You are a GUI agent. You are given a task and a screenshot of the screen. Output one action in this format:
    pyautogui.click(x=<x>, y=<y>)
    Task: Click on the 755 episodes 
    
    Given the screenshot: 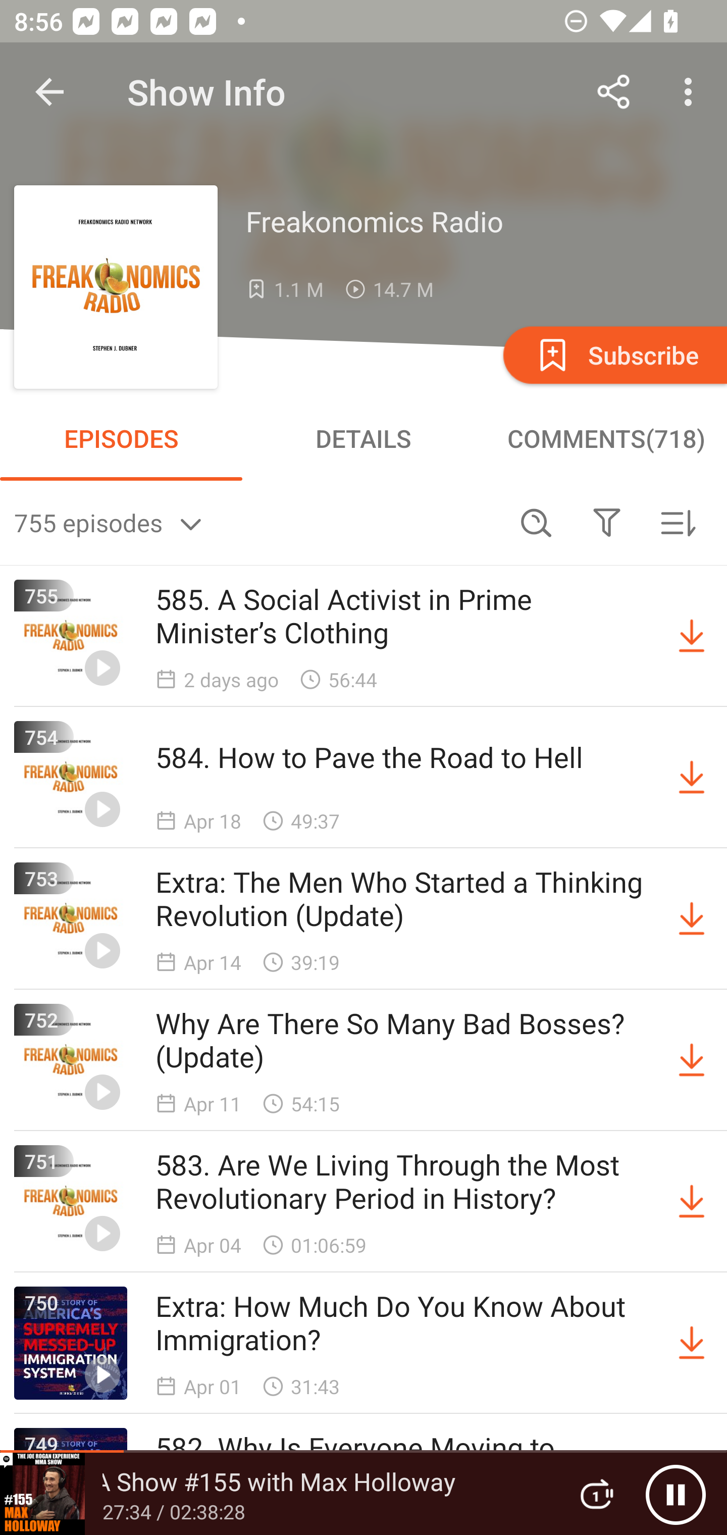 What is the action you would take?
    pyautogui.click(x=257, y=522)
    